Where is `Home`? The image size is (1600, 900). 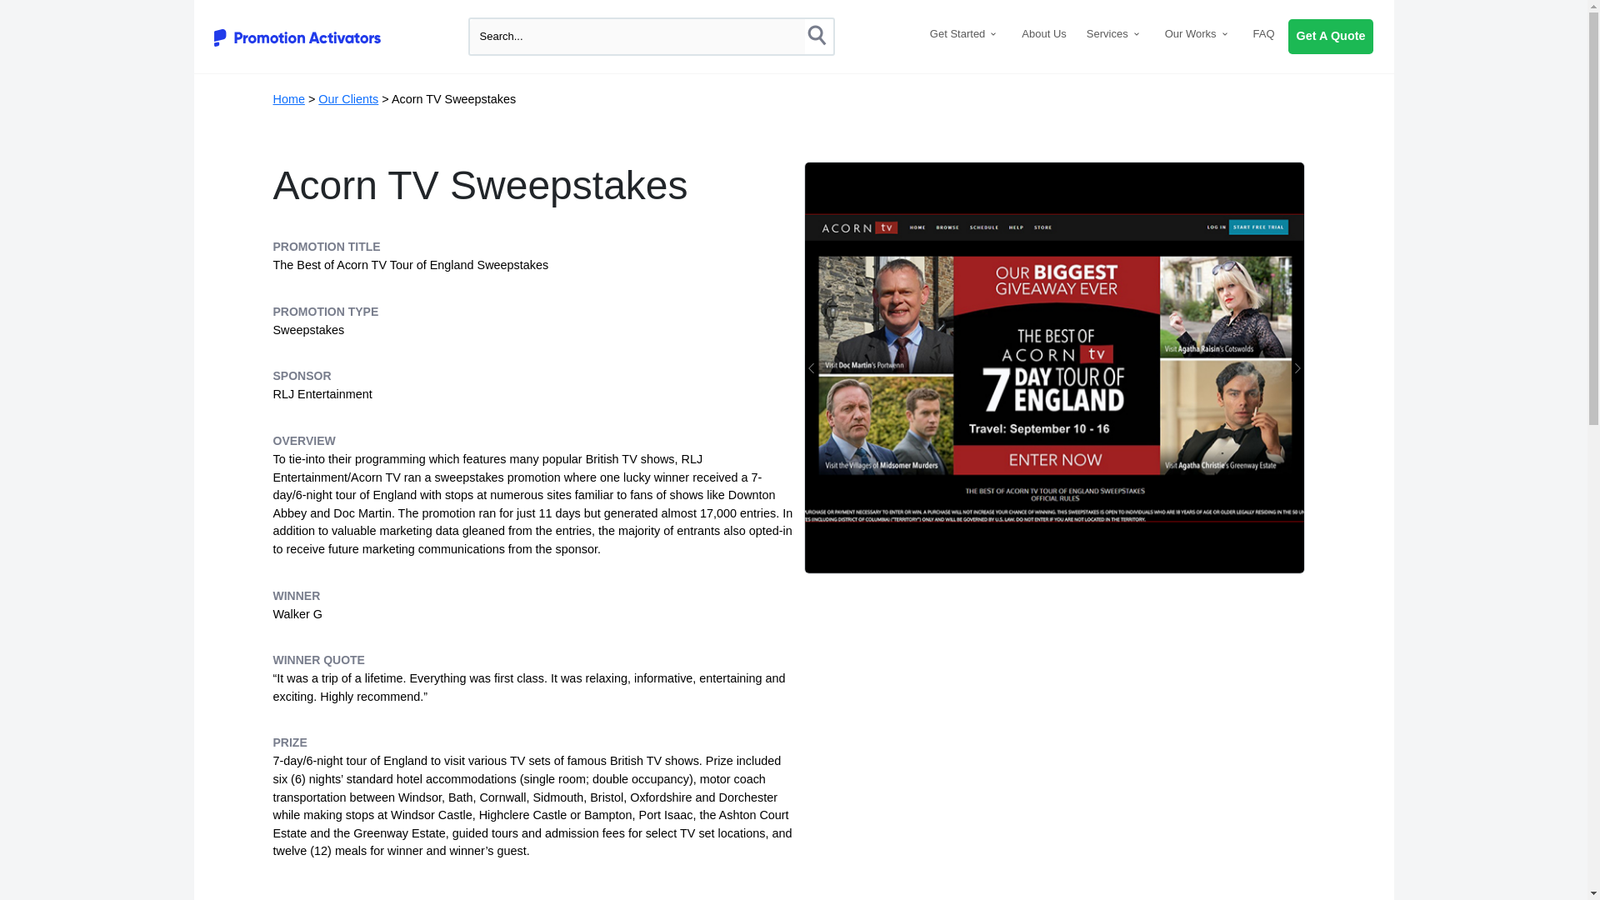 Home is located at coordinates (289, 99).